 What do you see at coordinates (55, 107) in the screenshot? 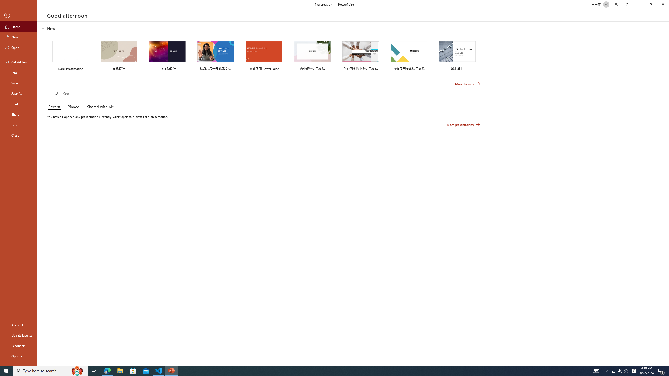
I see `Recent` at bounding box center [55, 107].